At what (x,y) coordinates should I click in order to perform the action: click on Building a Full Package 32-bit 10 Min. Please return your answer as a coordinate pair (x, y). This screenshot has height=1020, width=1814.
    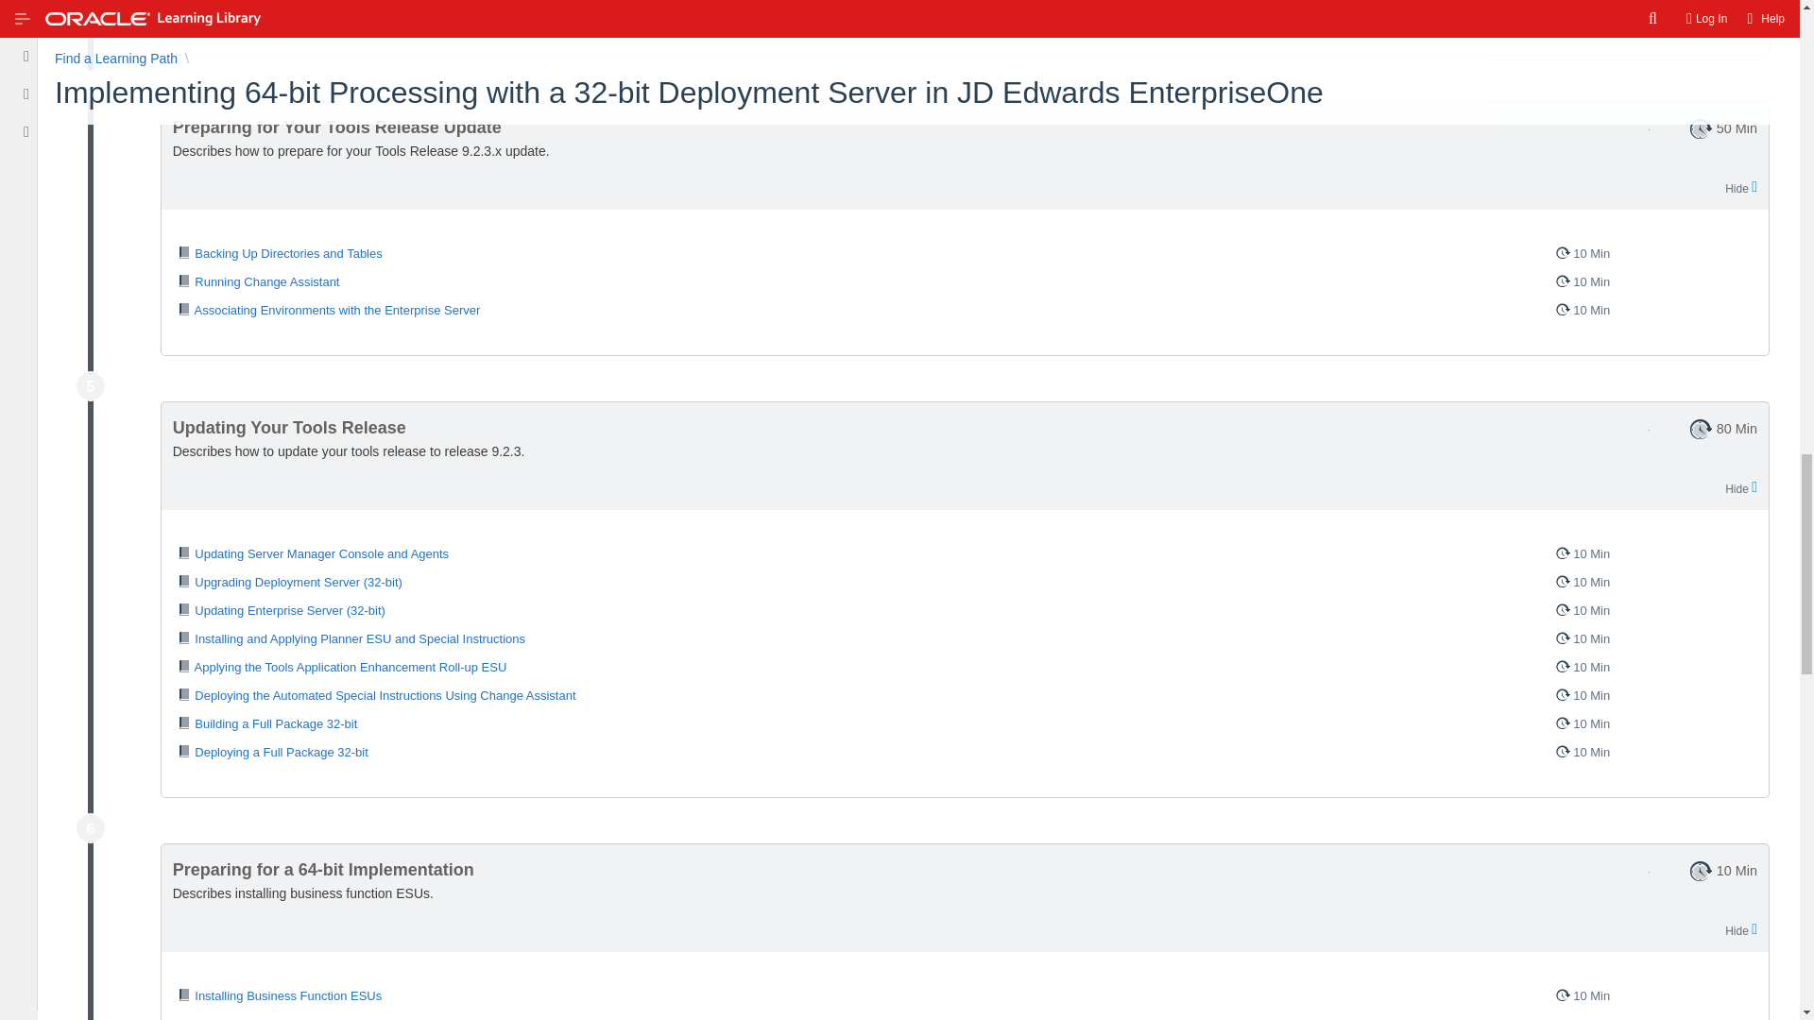
    Looking at the image, I should click on (965, 723).